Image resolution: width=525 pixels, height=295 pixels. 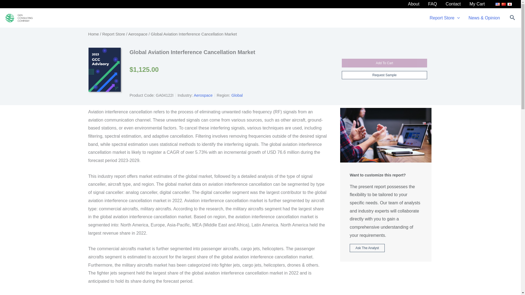 What do you see at coordinates (445, 18) in the screenshot?
I see `Report Store` at bounding box center [445, 18].